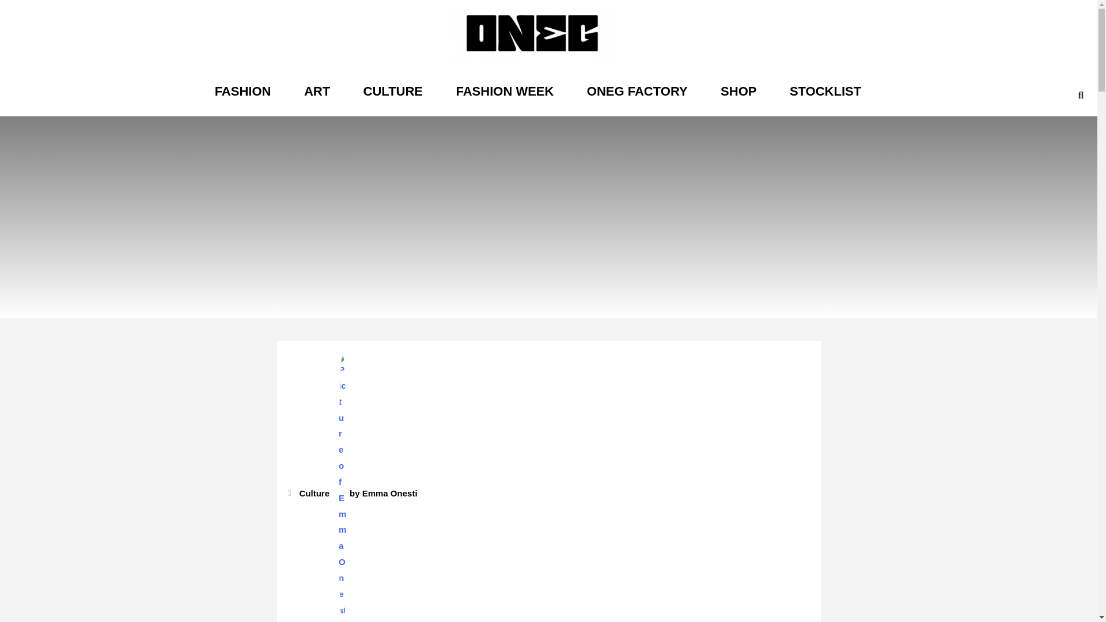 The height and width of the screenshot is (622, 1106). What do you see at coordinates (243, 92) in the screenshot?
I see `FASHION` at bounding box center [243, 92].